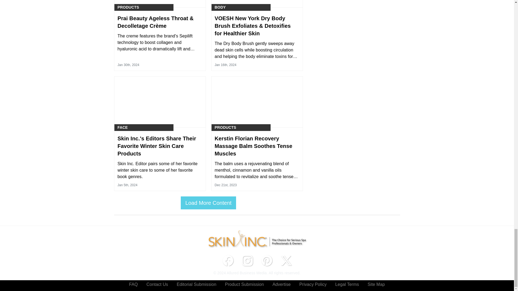  Describe the element at coordinates (267, 261) in the screenshot. I see `Pinterest icon` at that location.